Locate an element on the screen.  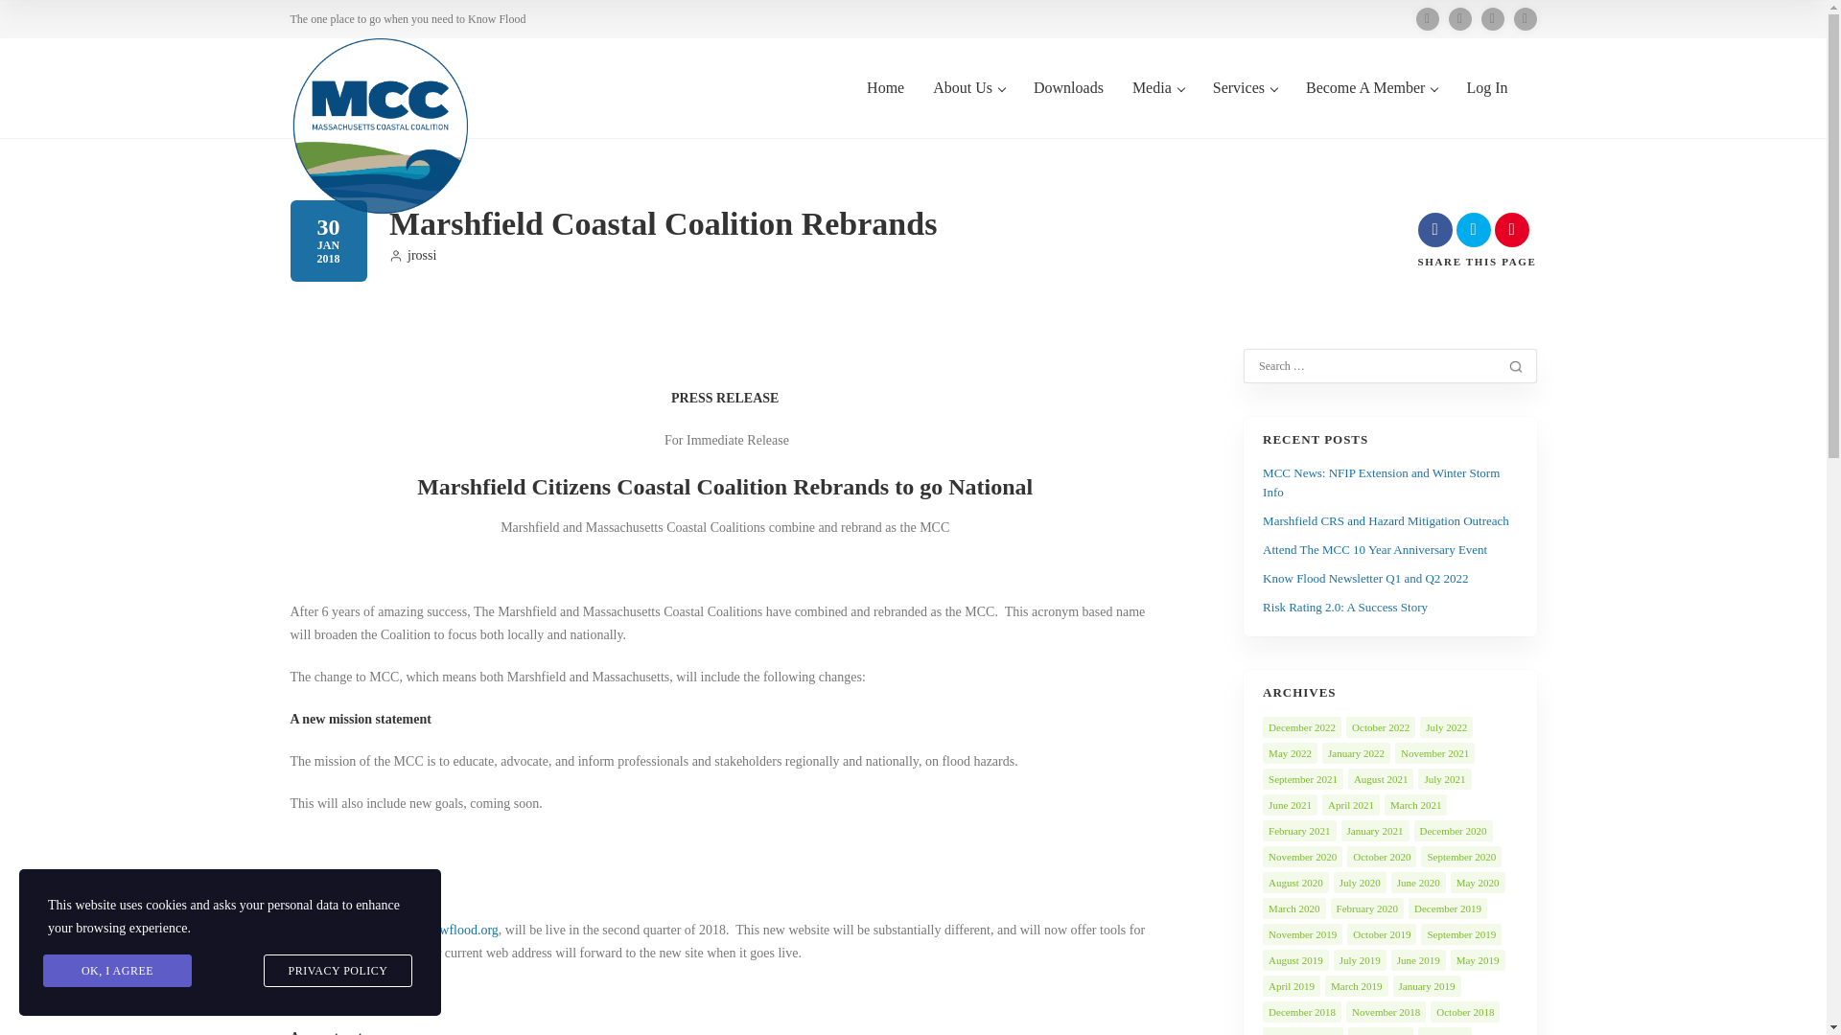
Search for: is located at coordinates (1376, 366).